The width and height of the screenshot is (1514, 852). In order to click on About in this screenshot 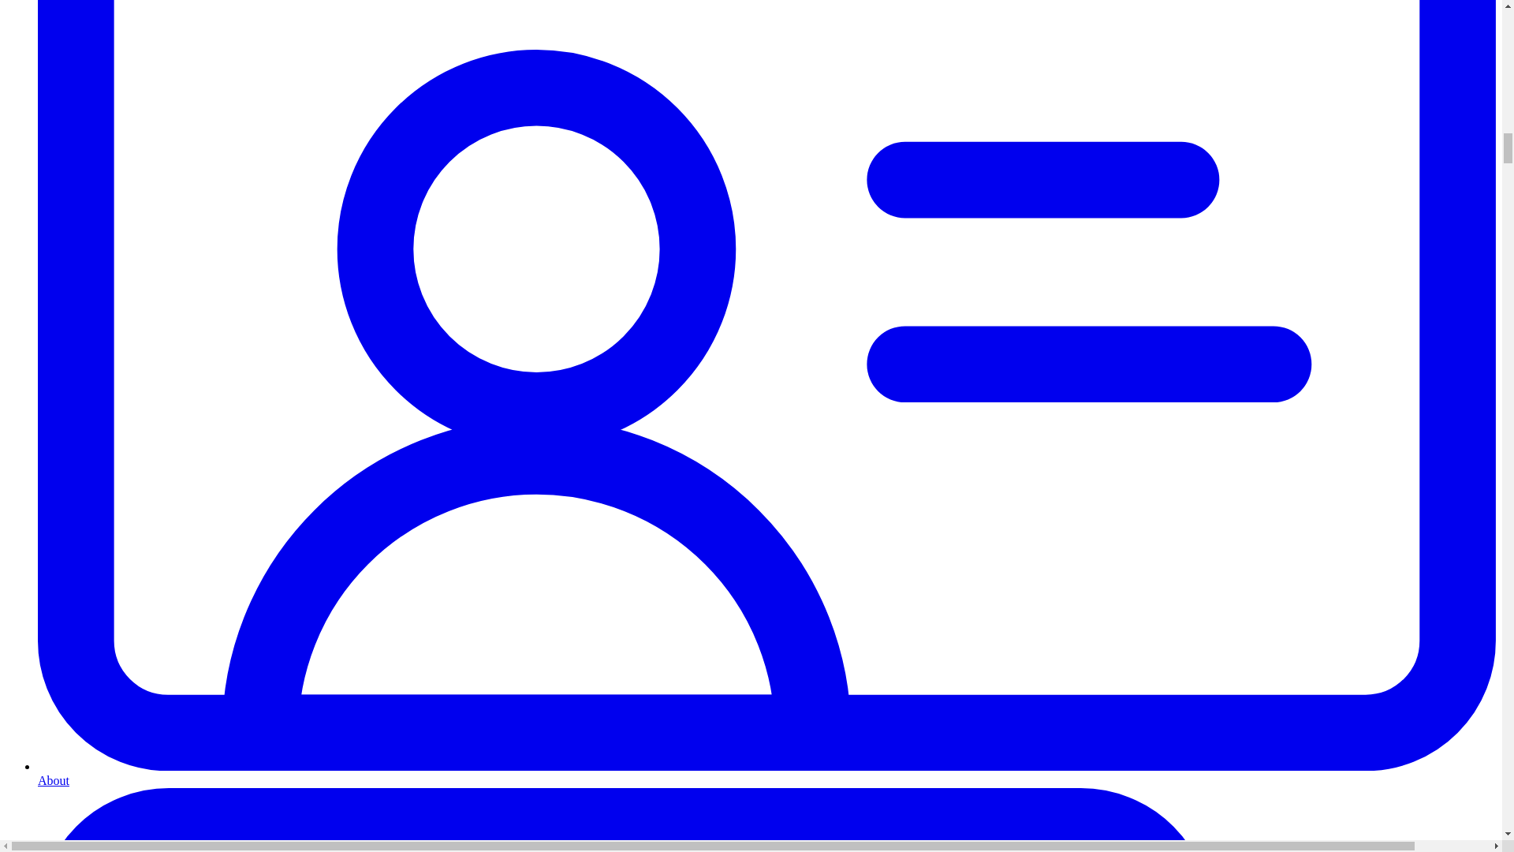, I will do `click(766, 773)`.